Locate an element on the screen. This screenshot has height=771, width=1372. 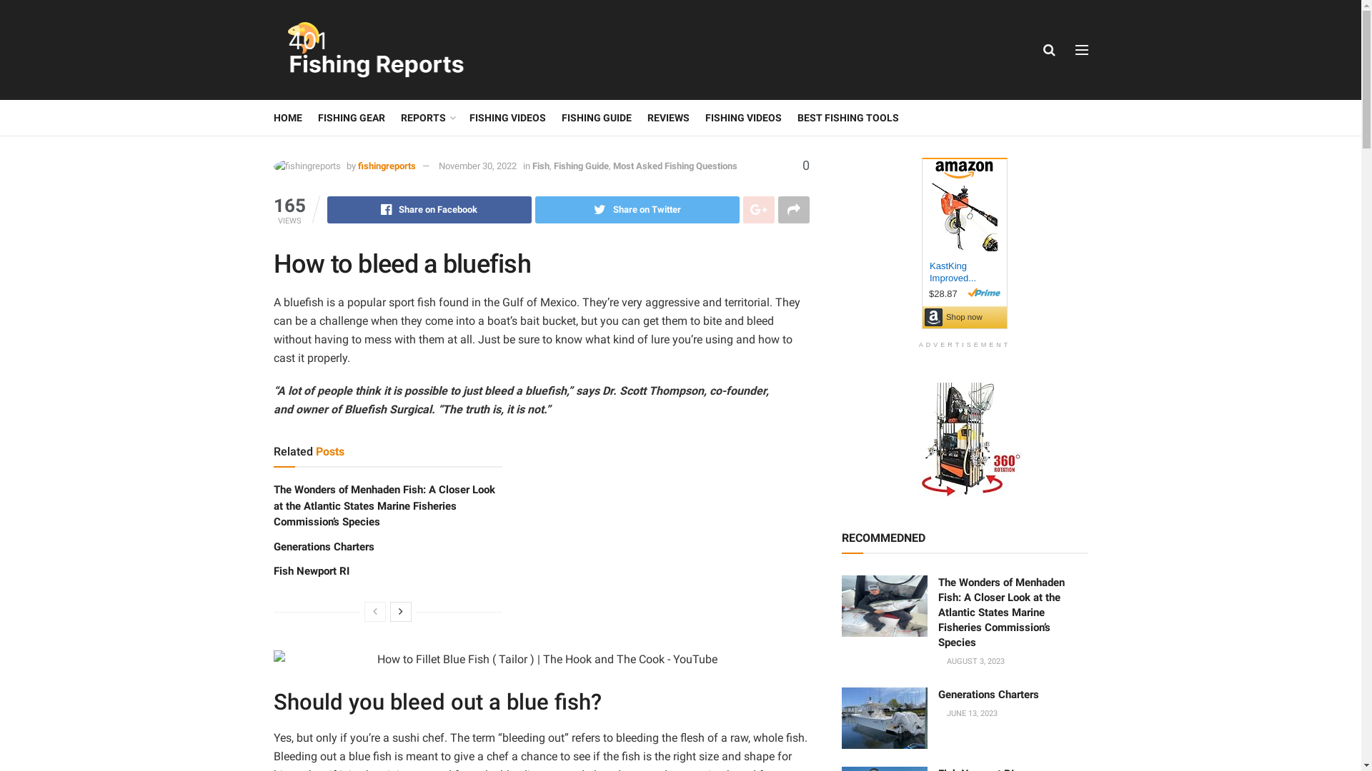
REPORTS is located at coordinates (427, 118).